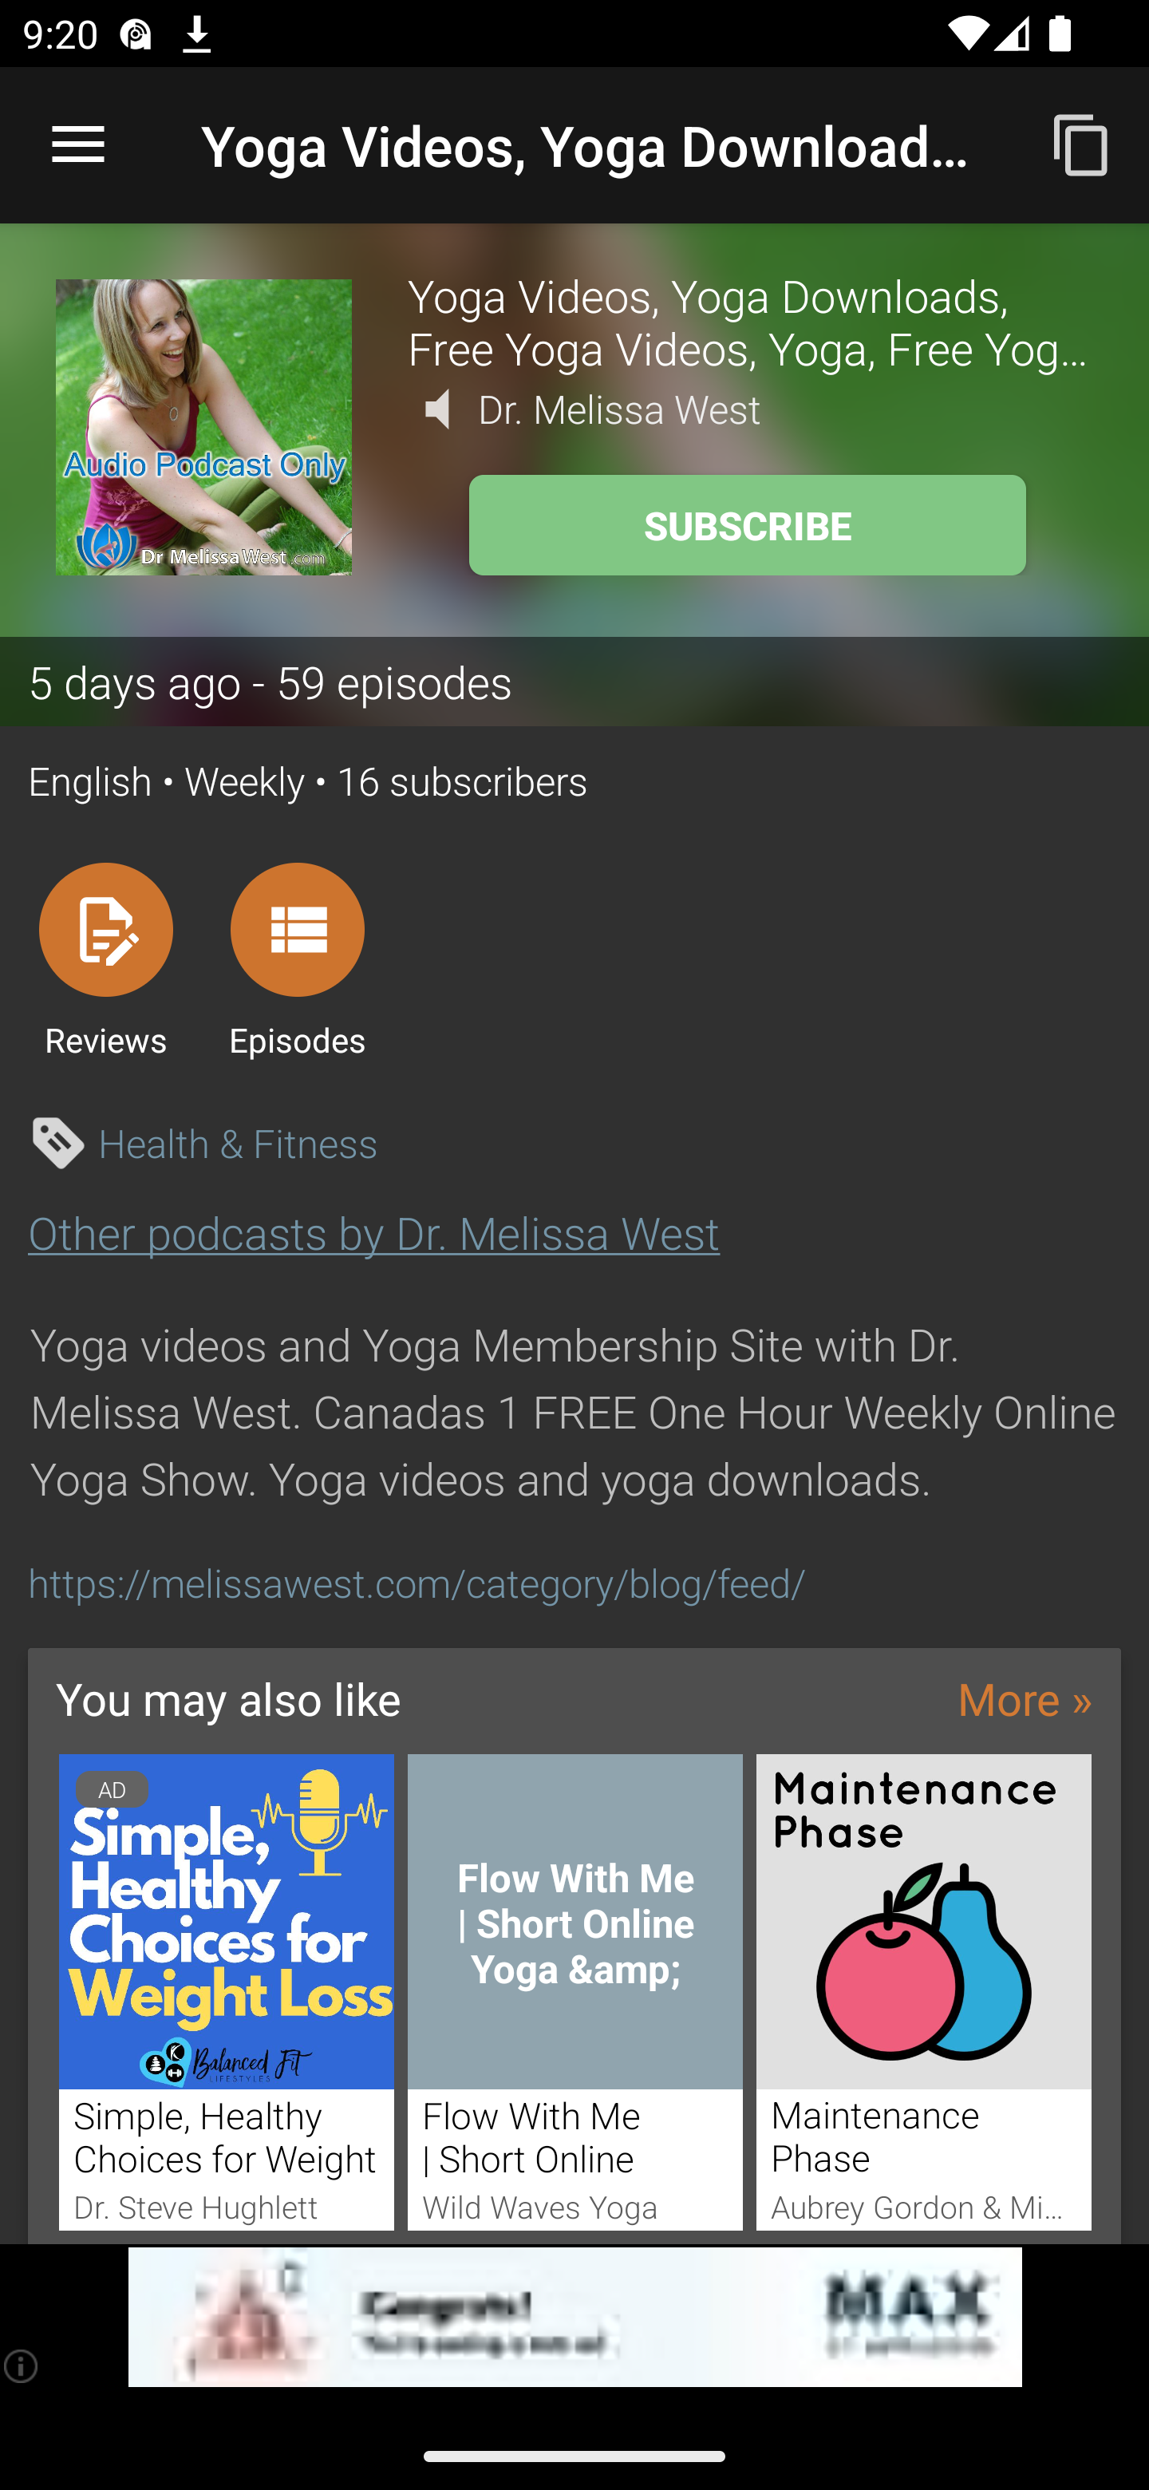 The width and height of the screenshot is (1149, 2490). What do you see at coordinates (78, 145) in the screenshot?
I see `Open navigation sidebar` at bounding box center [78, 145].